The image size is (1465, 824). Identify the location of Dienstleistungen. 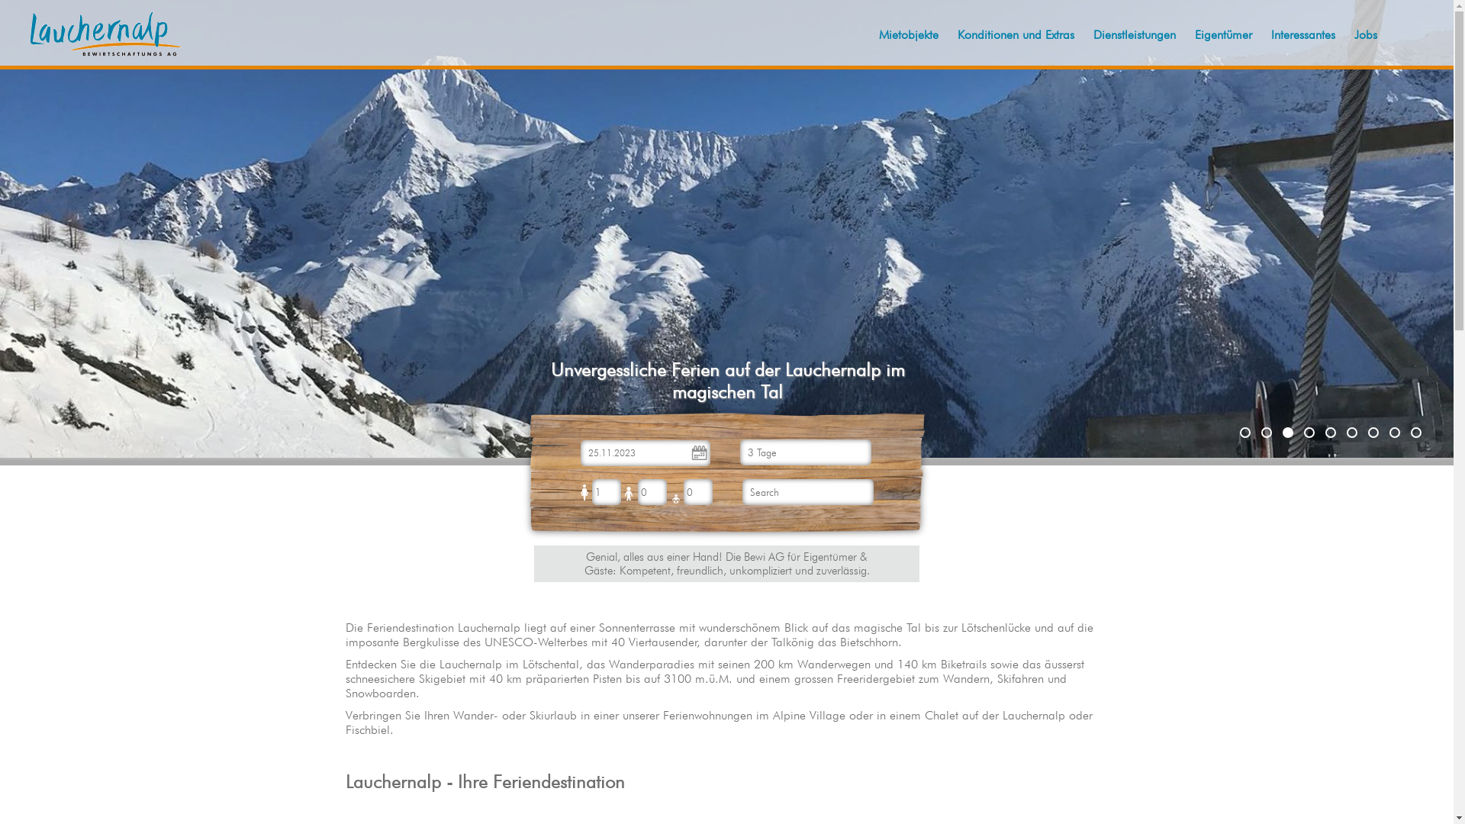
(1135, 35).